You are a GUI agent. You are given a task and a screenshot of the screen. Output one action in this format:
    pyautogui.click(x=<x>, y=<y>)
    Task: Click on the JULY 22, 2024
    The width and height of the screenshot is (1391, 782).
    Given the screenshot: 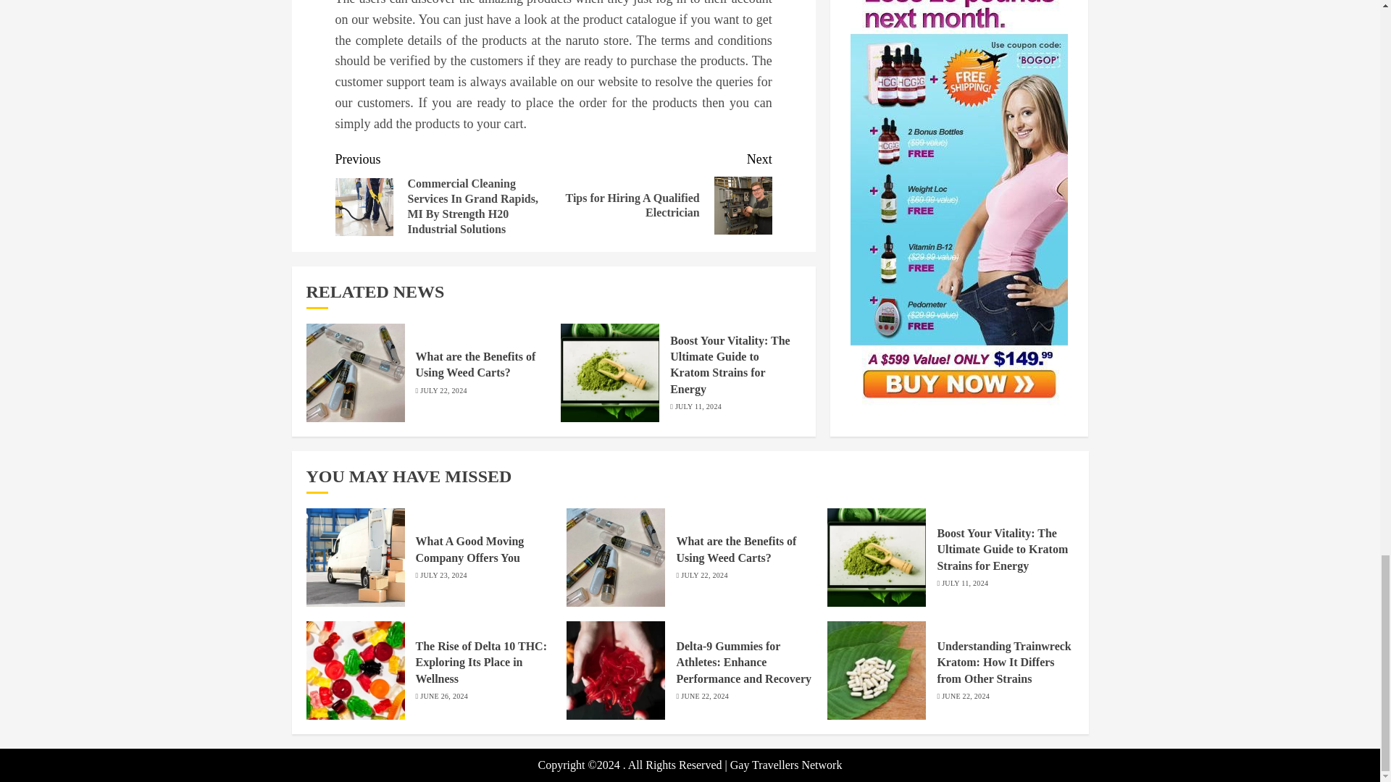 What is the action you would take?
    pyautogui.click(x=475, y=364)
    